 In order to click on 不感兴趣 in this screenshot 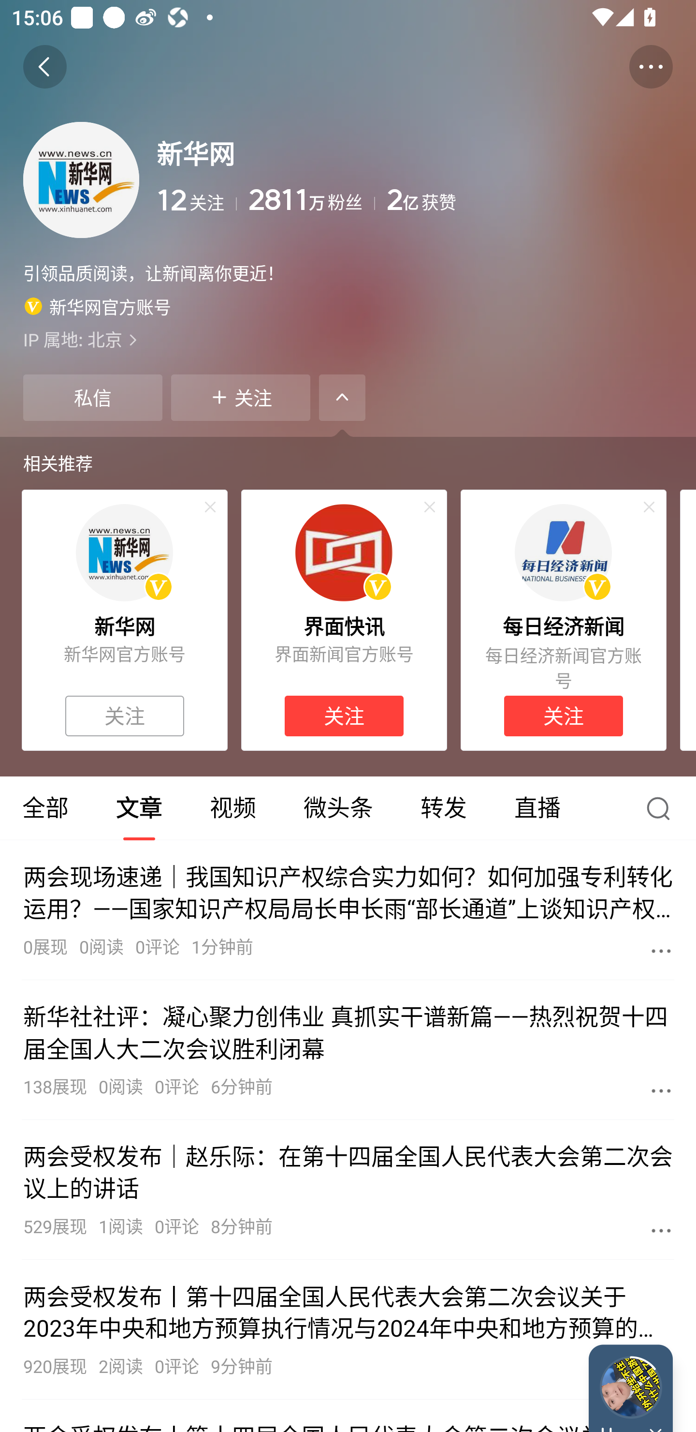, I will do `click(429, 507)`.